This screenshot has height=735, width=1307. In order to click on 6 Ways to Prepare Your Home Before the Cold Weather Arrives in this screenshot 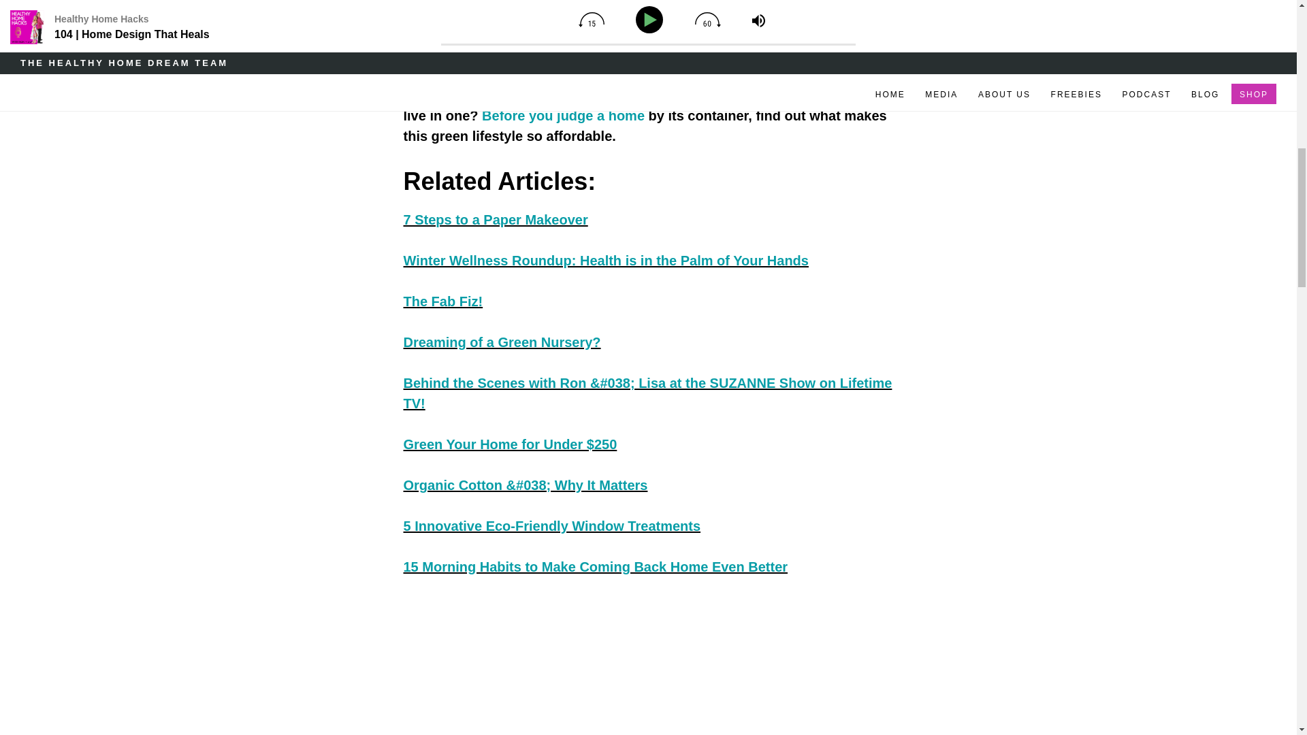, I will do `click(563, 116)`.